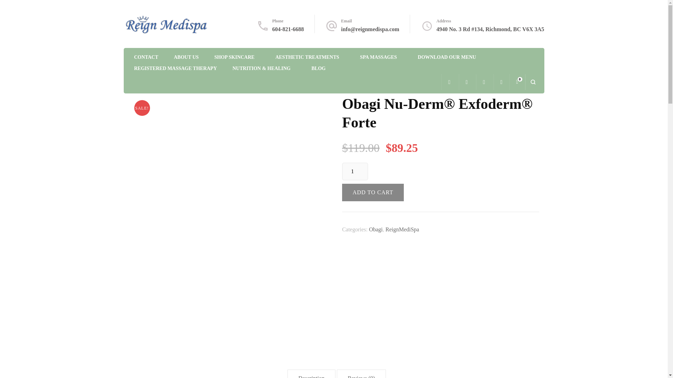  What do you see at coordinates (288, 29) in the screenshot?
I see `604-821-6688` at bounding box center [288, 29].